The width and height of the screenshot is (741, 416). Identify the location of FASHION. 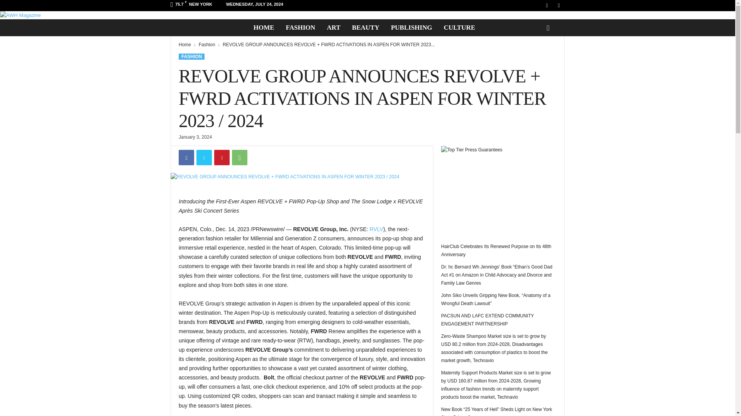
(191, 57).